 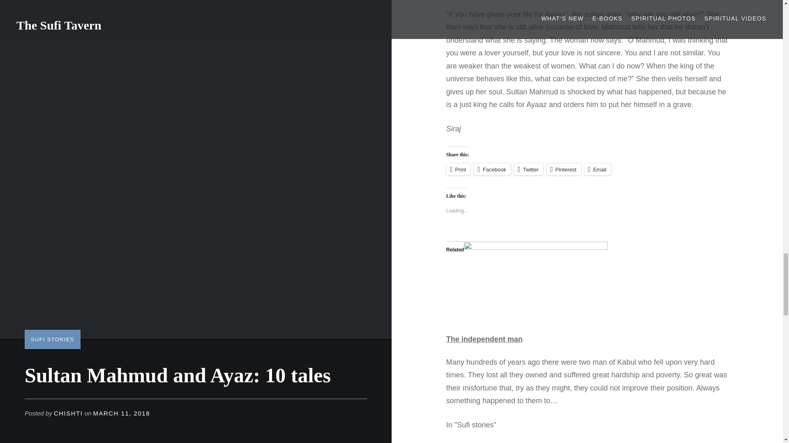 I want to click on Print, so click(x=458, y=169).